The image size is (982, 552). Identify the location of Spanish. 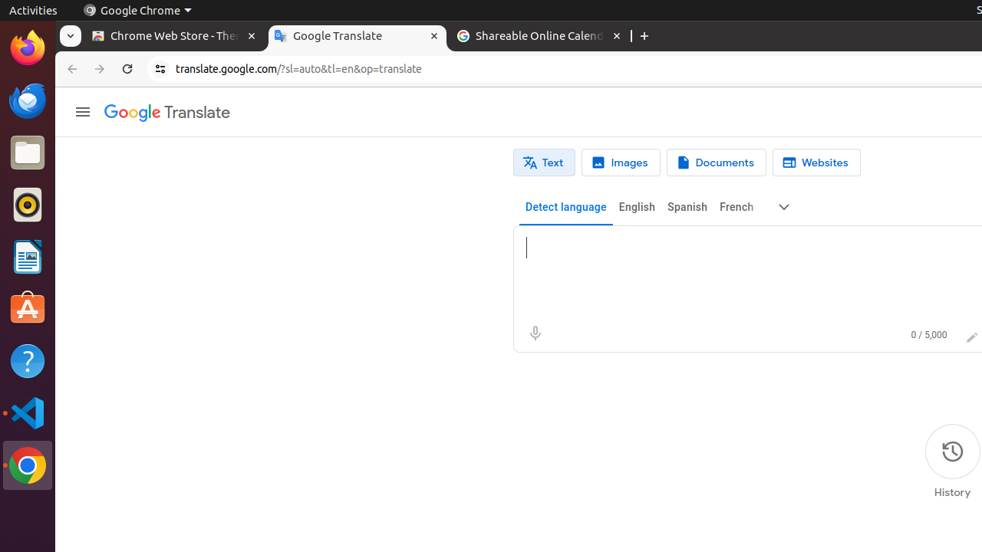
(687, 207).